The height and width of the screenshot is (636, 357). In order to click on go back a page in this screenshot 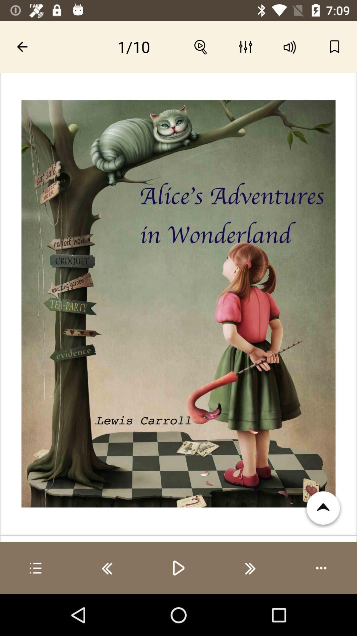, I will do `click(107, 568)`.